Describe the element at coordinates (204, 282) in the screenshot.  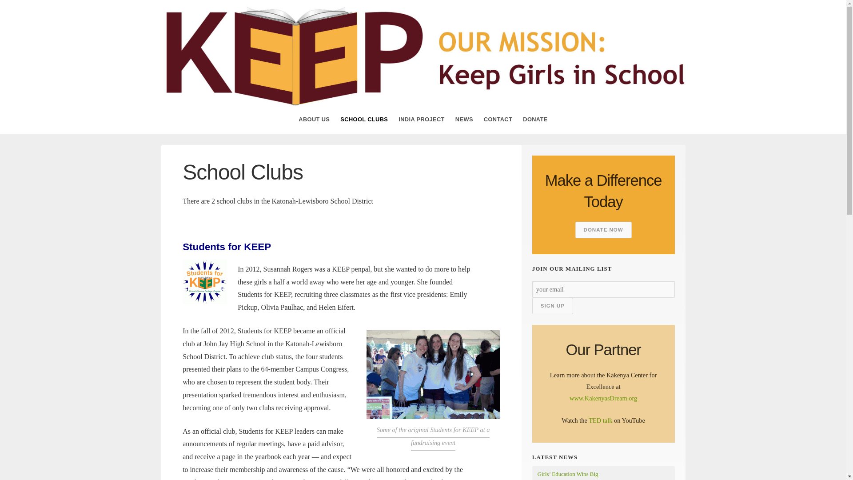
I see `Students for KEEP` at that location.